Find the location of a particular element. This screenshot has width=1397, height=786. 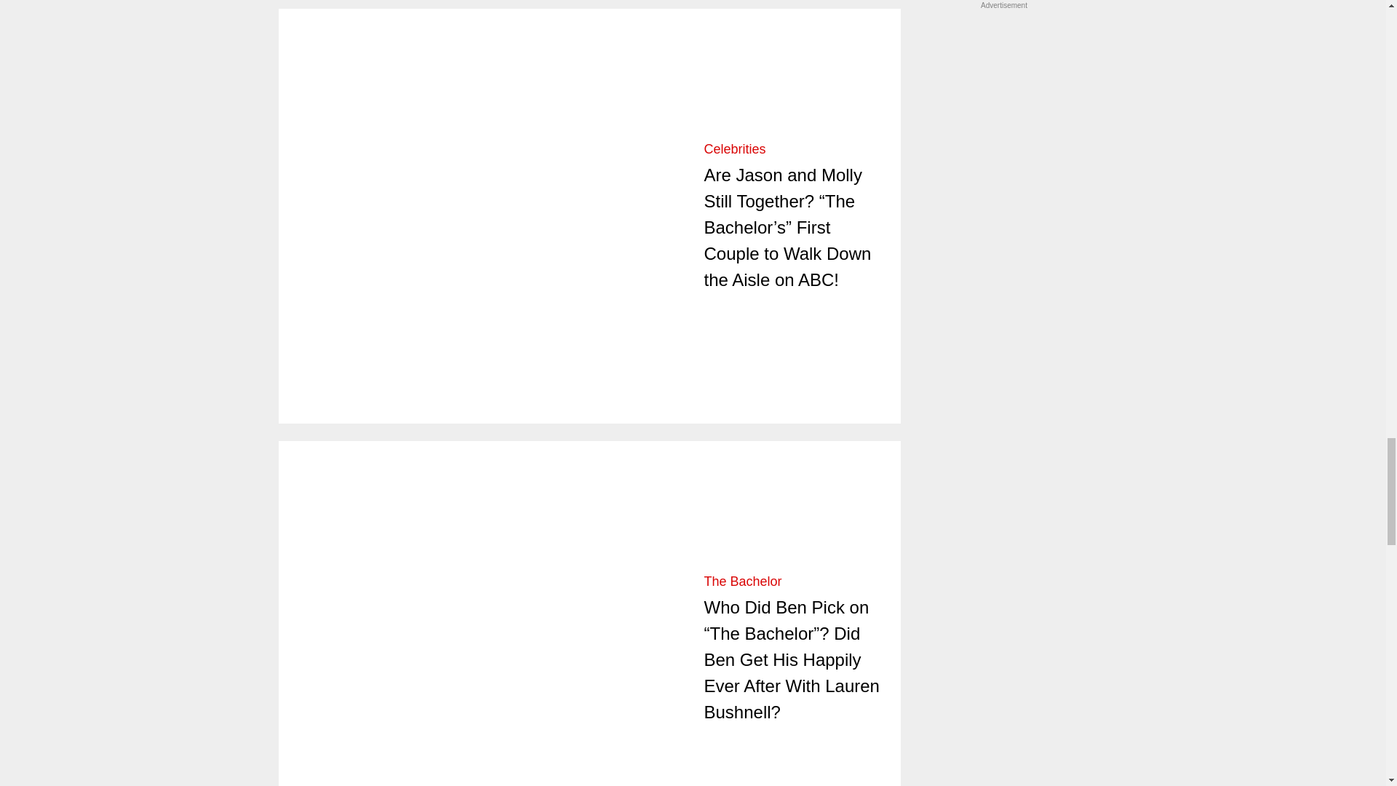

Category Name is located at coordinates (735, 148).